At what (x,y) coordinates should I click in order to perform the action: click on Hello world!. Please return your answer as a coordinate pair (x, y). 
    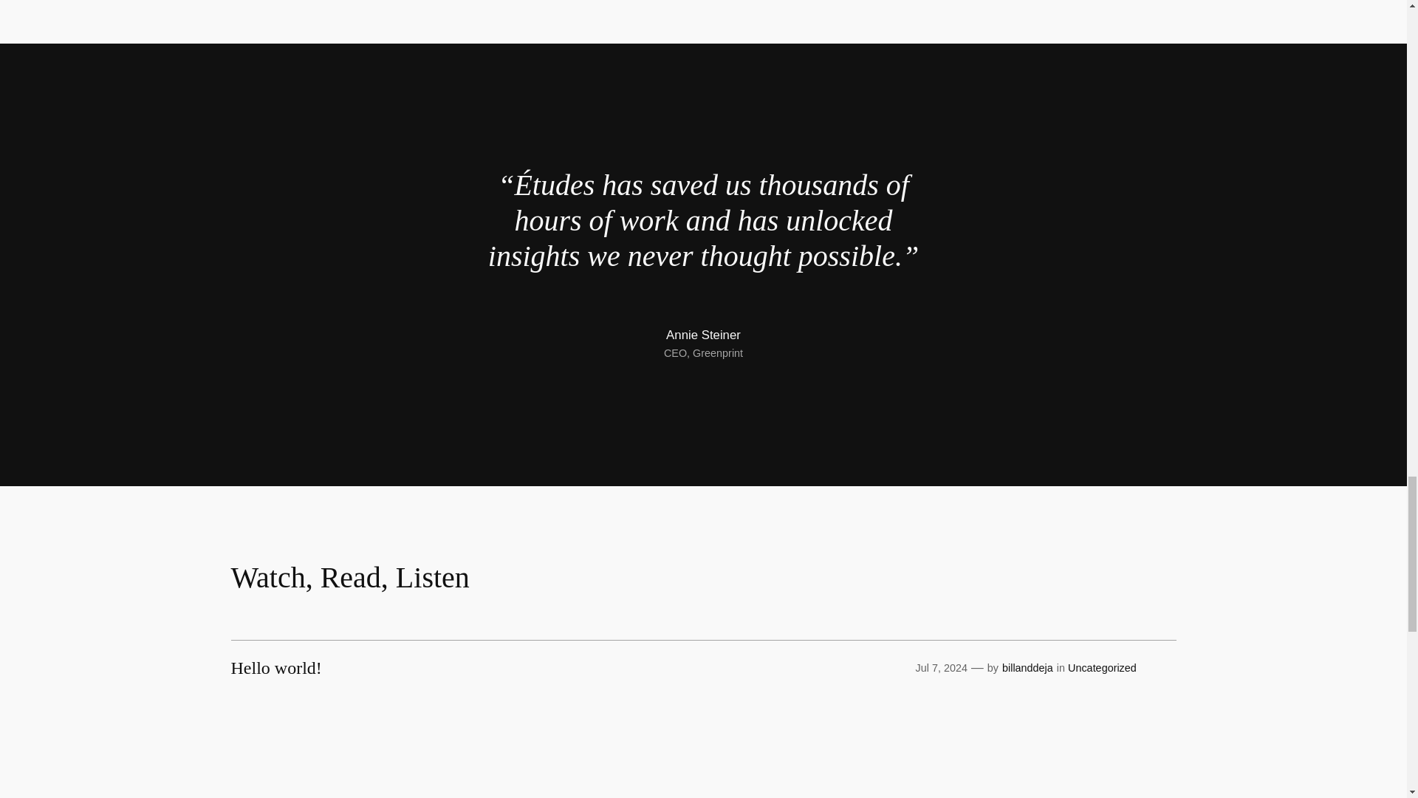
    Looking at the image, I should click on (275, 668).